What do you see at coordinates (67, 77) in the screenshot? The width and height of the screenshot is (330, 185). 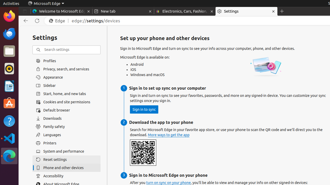 I see `Appearance` at bounding box center [67, 77].